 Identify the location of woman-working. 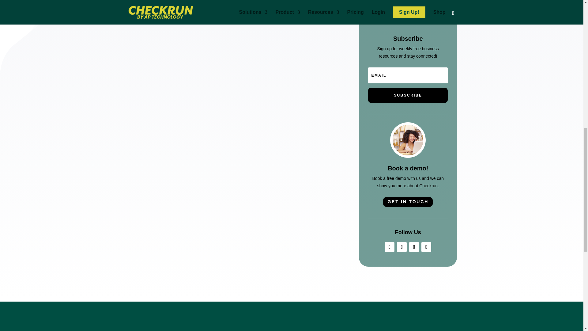
(408, 140).